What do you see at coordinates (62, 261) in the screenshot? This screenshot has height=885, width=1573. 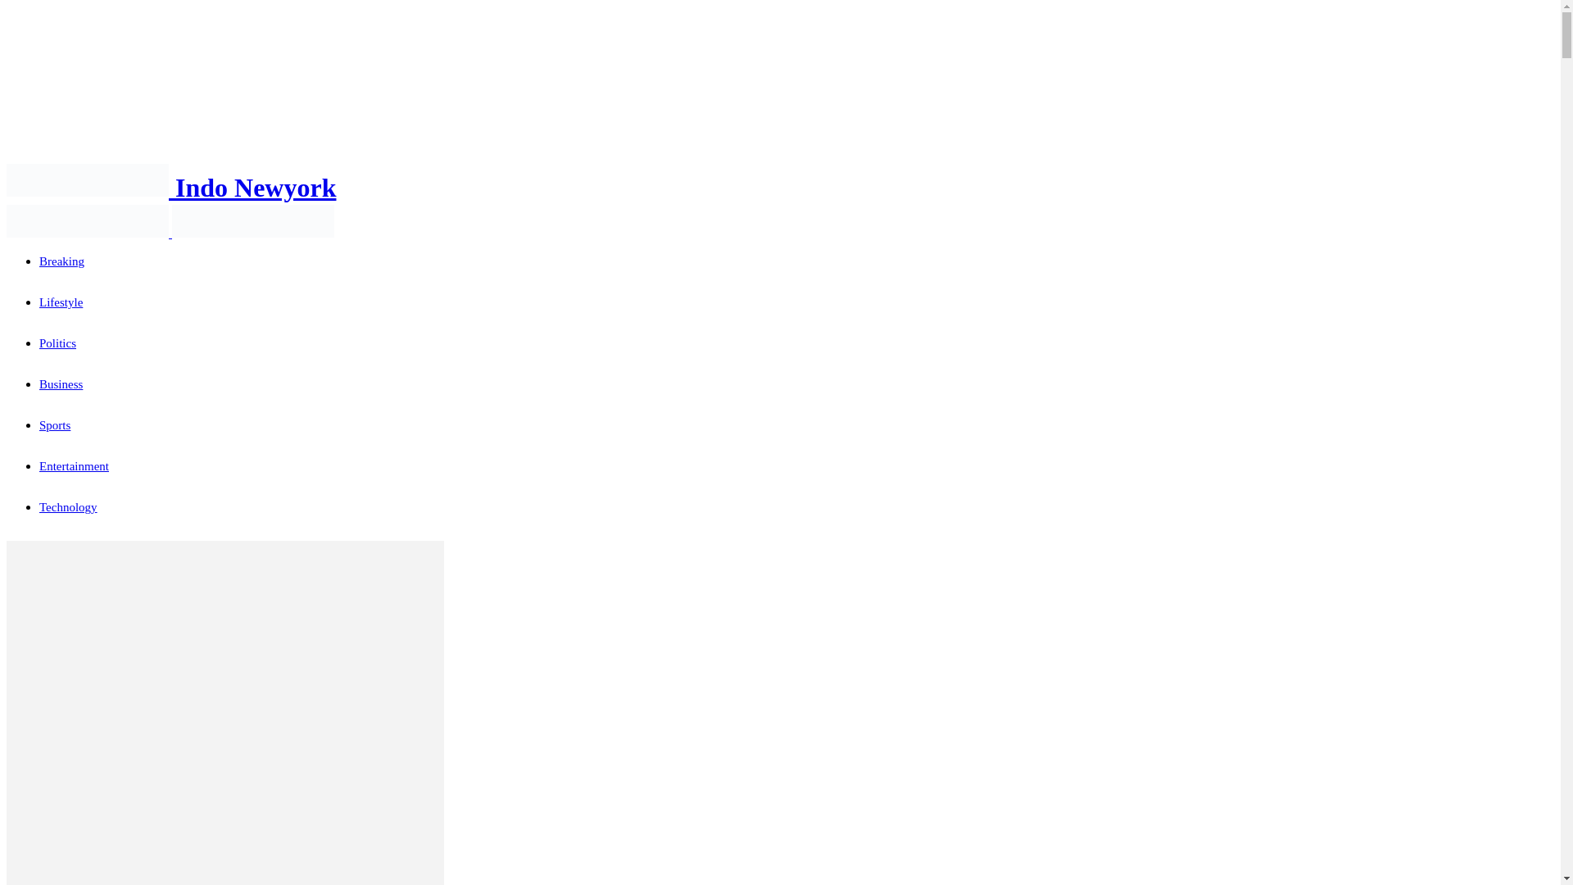 I see `Breaking` at bounding box center [62, 261].